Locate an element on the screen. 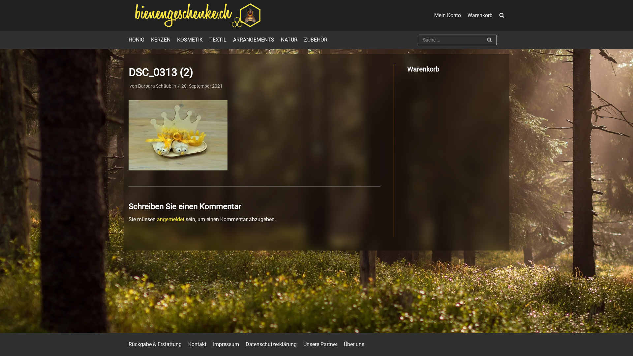 The image size is (633, 356). Zum Inhalt is located at coordinates (7, 3).